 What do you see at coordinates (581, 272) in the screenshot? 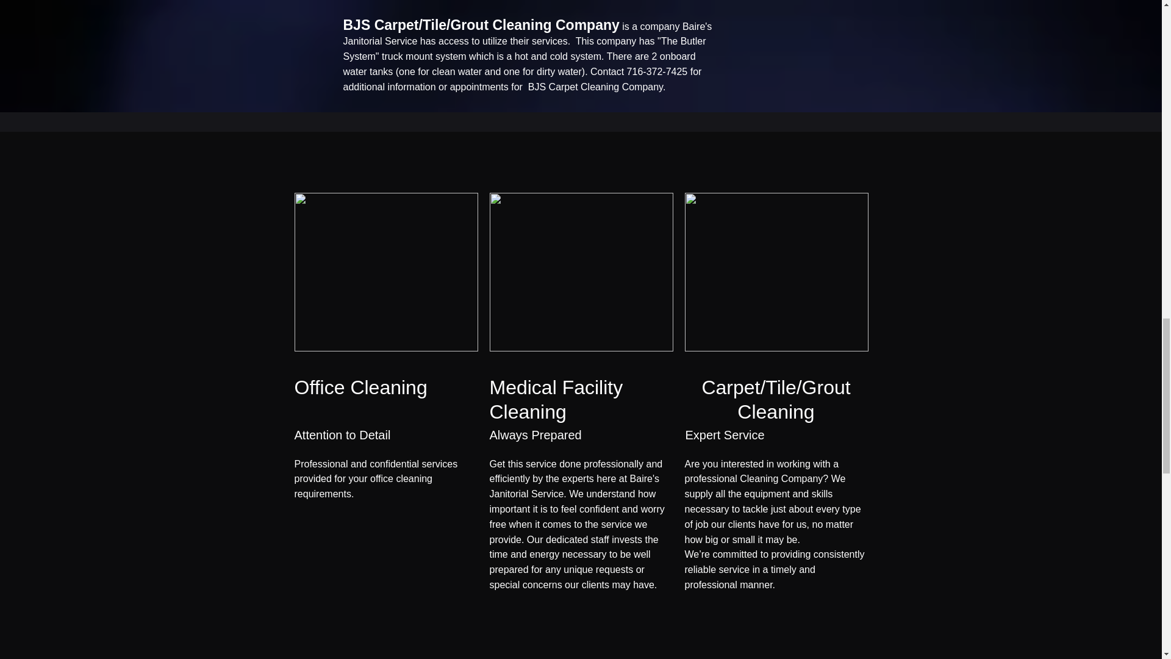
I see `Scrubbing the Walls` at bounding box center [581, 272].